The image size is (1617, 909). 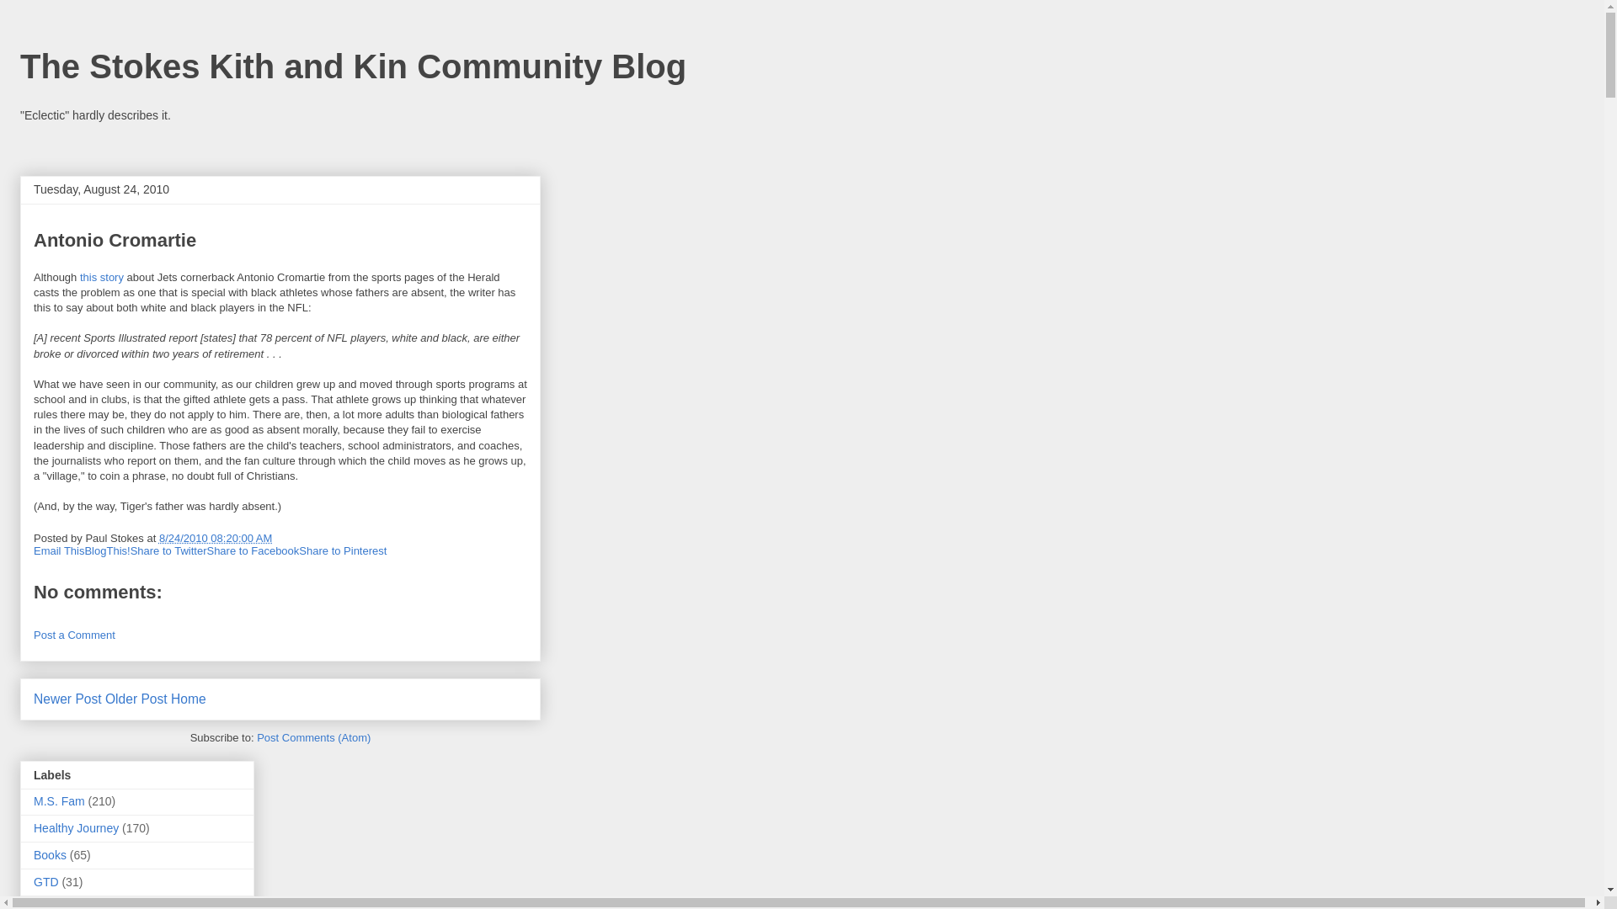 I want to click on M.S. Fam, so click(x=59, y=801).